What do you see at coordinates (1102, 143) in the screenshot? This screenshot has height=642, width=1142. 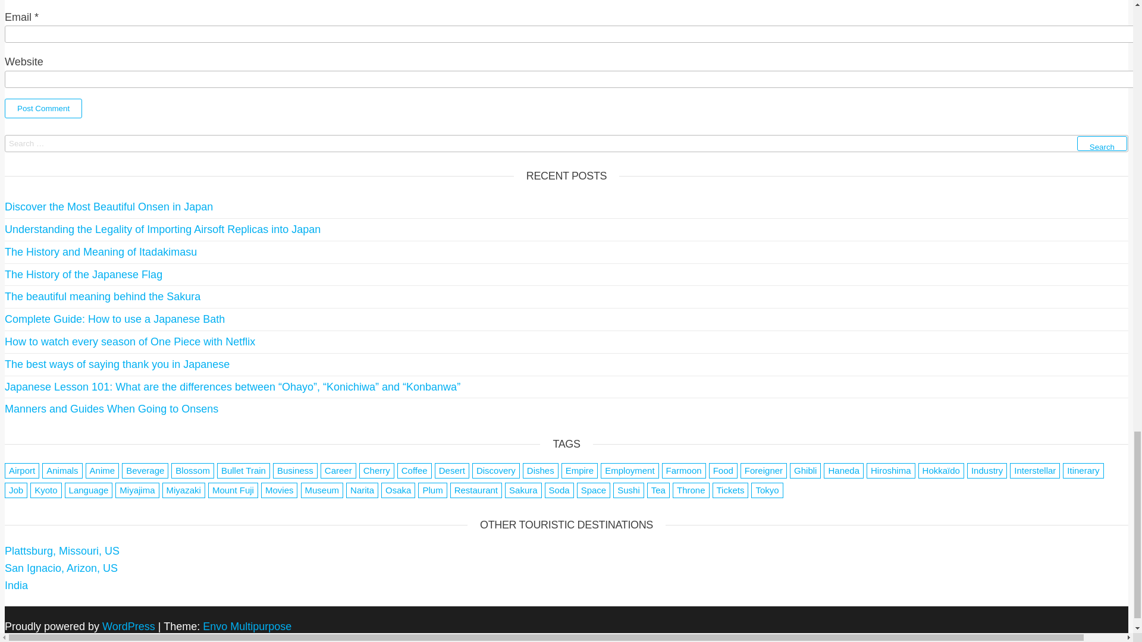 I see `Search` at bounding box center [1102, 143].